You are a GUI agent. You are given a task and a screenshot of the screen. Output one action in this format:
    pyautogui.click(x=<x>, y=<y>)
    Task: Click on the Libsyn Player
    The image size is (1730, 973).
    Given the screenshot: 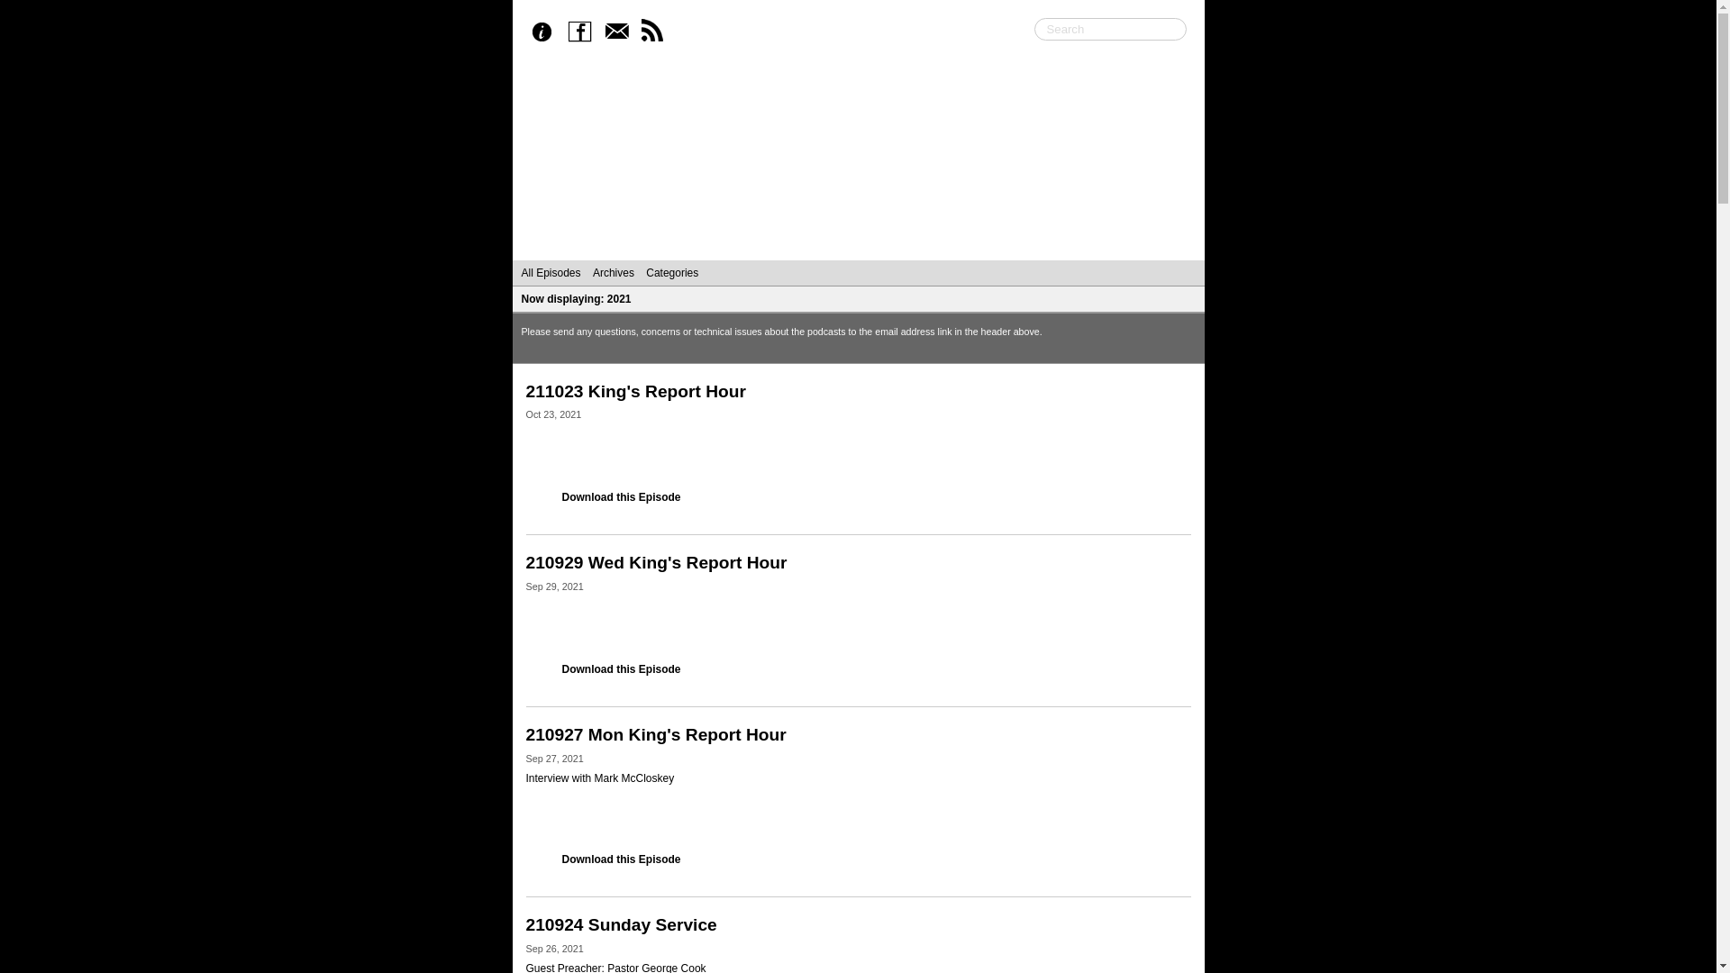 What is the action you would take?
    pyautogui.click(x=859, y=456)
    